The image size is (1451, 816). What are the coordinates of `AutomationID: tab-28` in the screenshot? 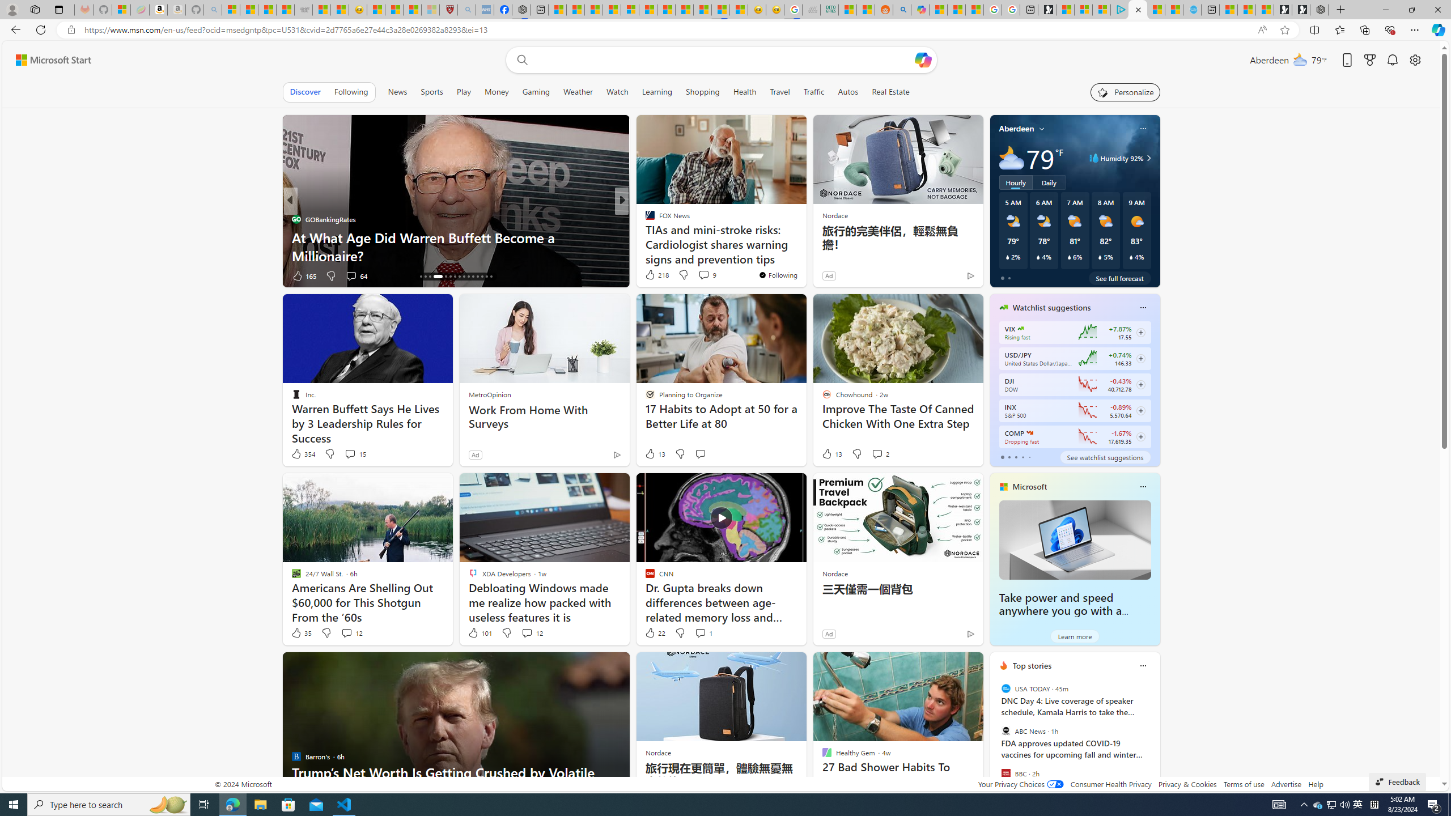 It's located at (482, 277).